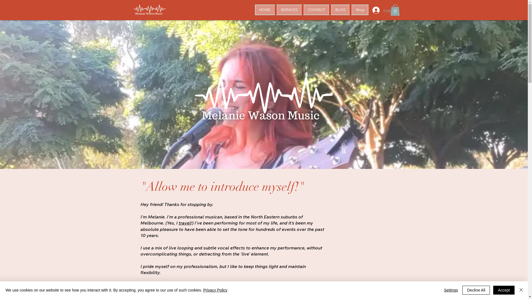 Image resolution: width=532 pixels, height=299 pixels. I want to click on travel, so click(185, 223).